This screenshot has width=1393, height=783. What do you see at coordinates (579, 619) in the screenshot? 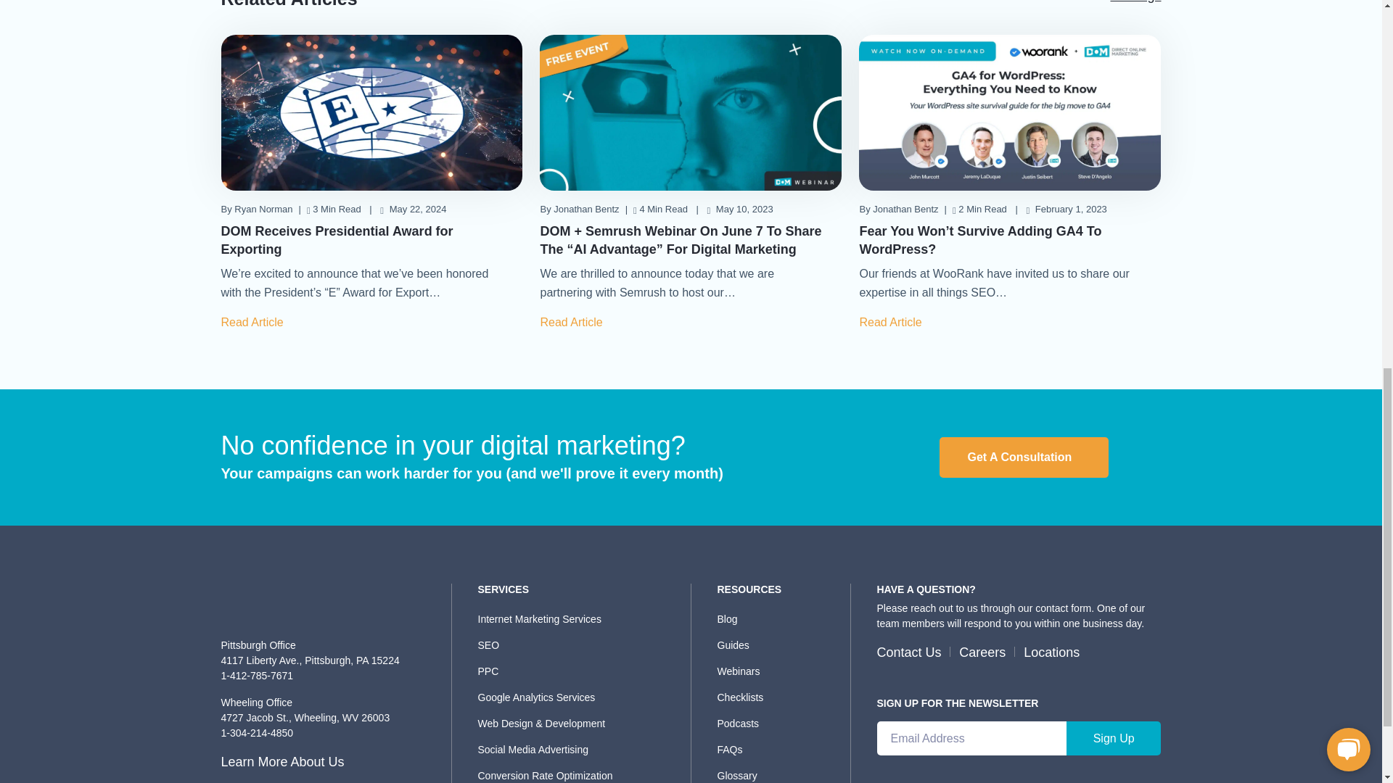
I see `Internet Marketing Services` at bounding box center [579, 619].